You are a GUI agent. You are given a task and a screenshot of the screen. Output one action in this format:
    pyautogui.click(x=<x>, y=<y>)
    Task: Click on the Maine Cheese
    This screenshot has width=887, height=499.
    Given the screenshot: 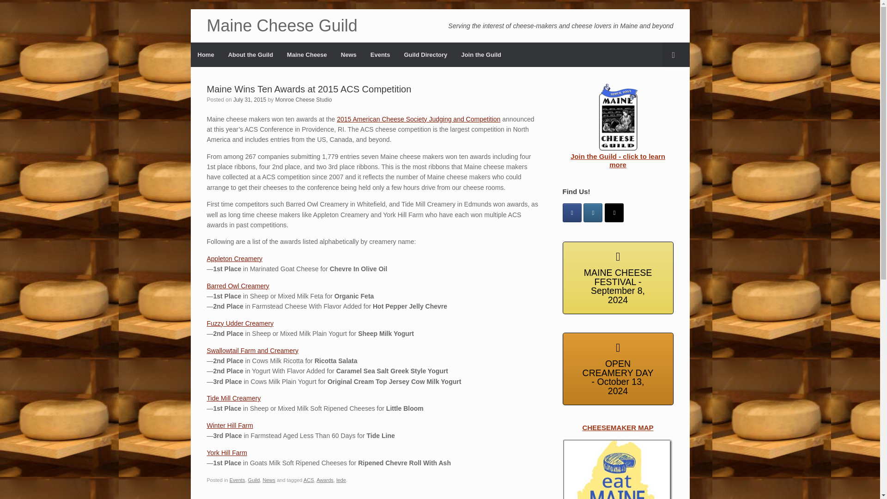 What is the action you would take?
    pyautogui.click(x=307, y=55)
    